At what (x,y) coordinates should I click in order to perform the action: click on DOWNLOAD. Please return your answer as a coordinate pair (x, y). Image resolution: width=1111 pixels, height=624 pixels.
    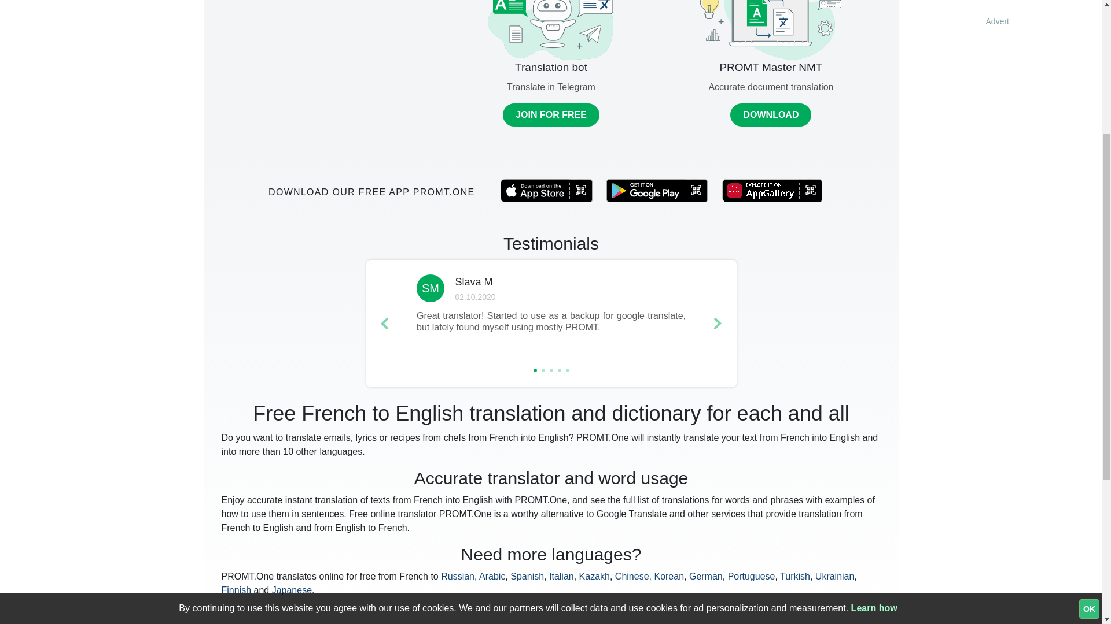
    Looking at the image, I should click on (770, 115).